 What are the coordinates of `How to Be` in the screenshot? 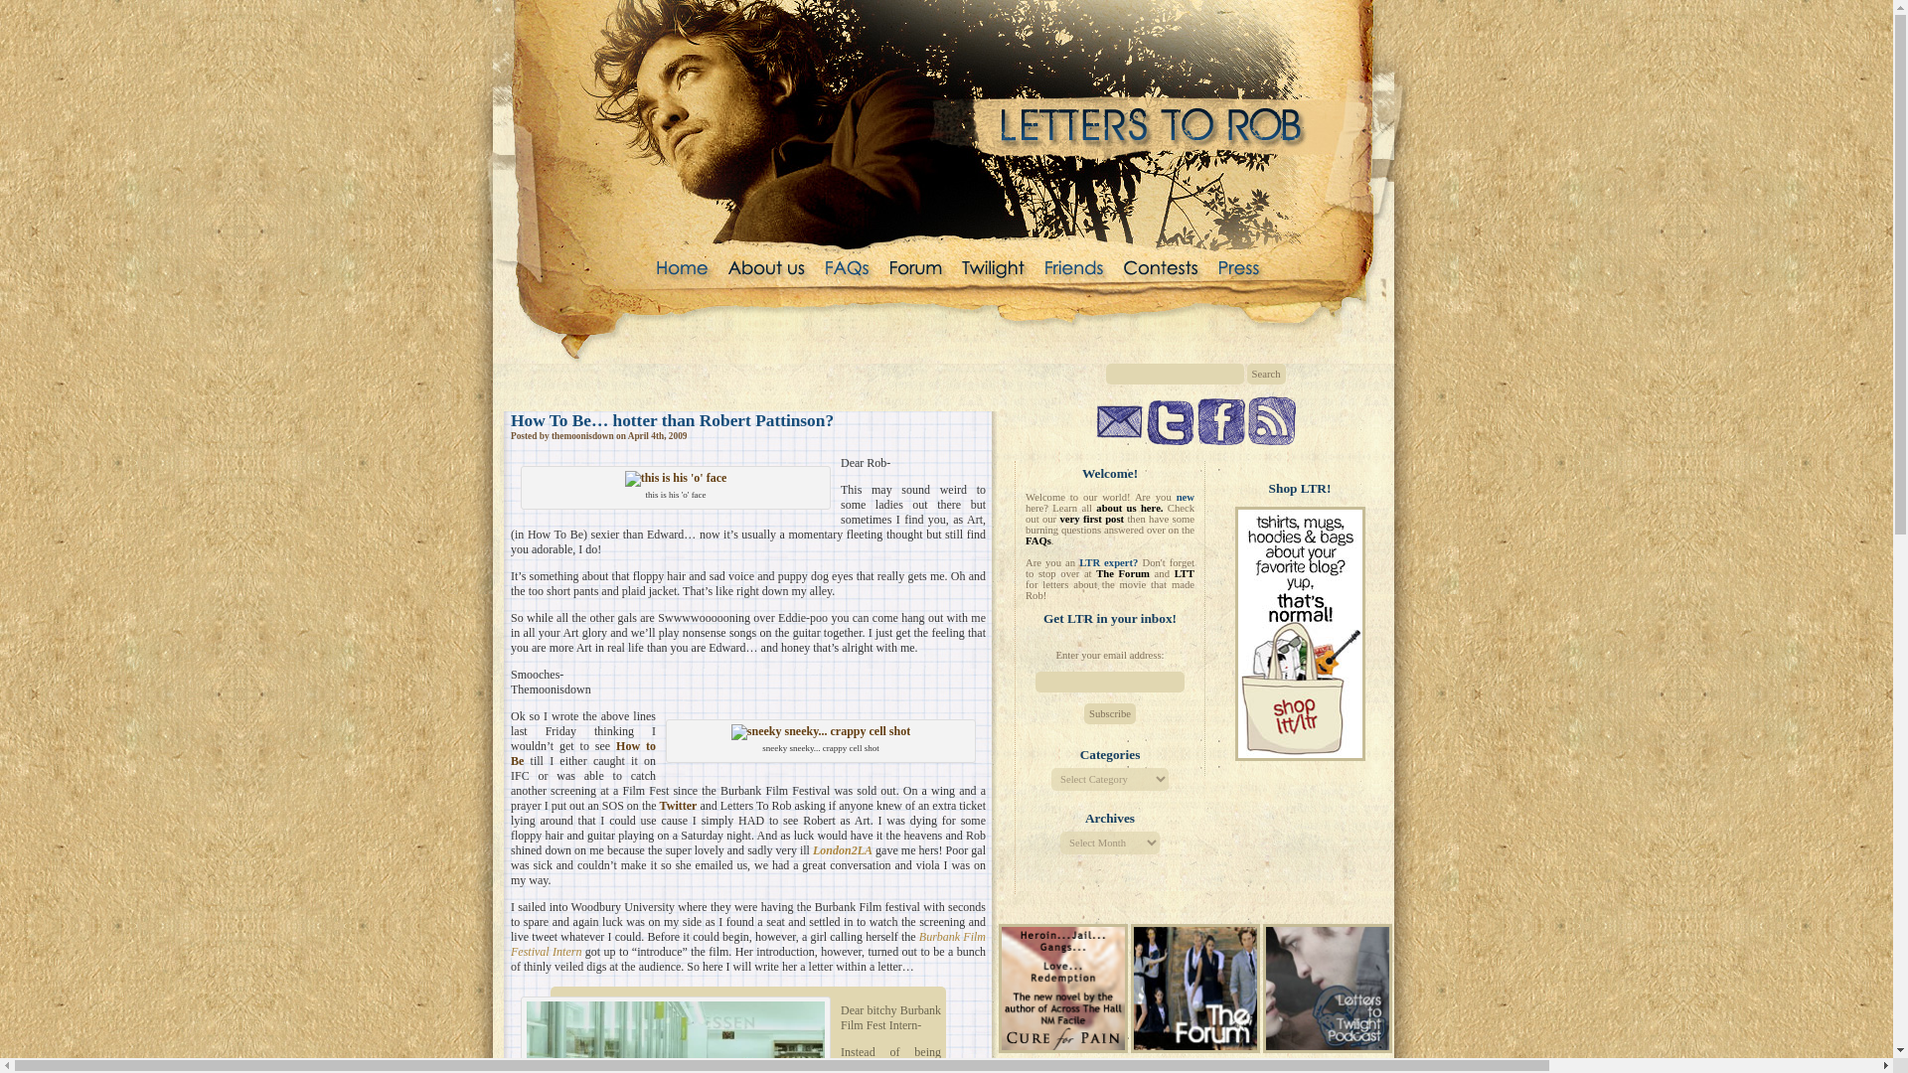 It's located at (583, 753).